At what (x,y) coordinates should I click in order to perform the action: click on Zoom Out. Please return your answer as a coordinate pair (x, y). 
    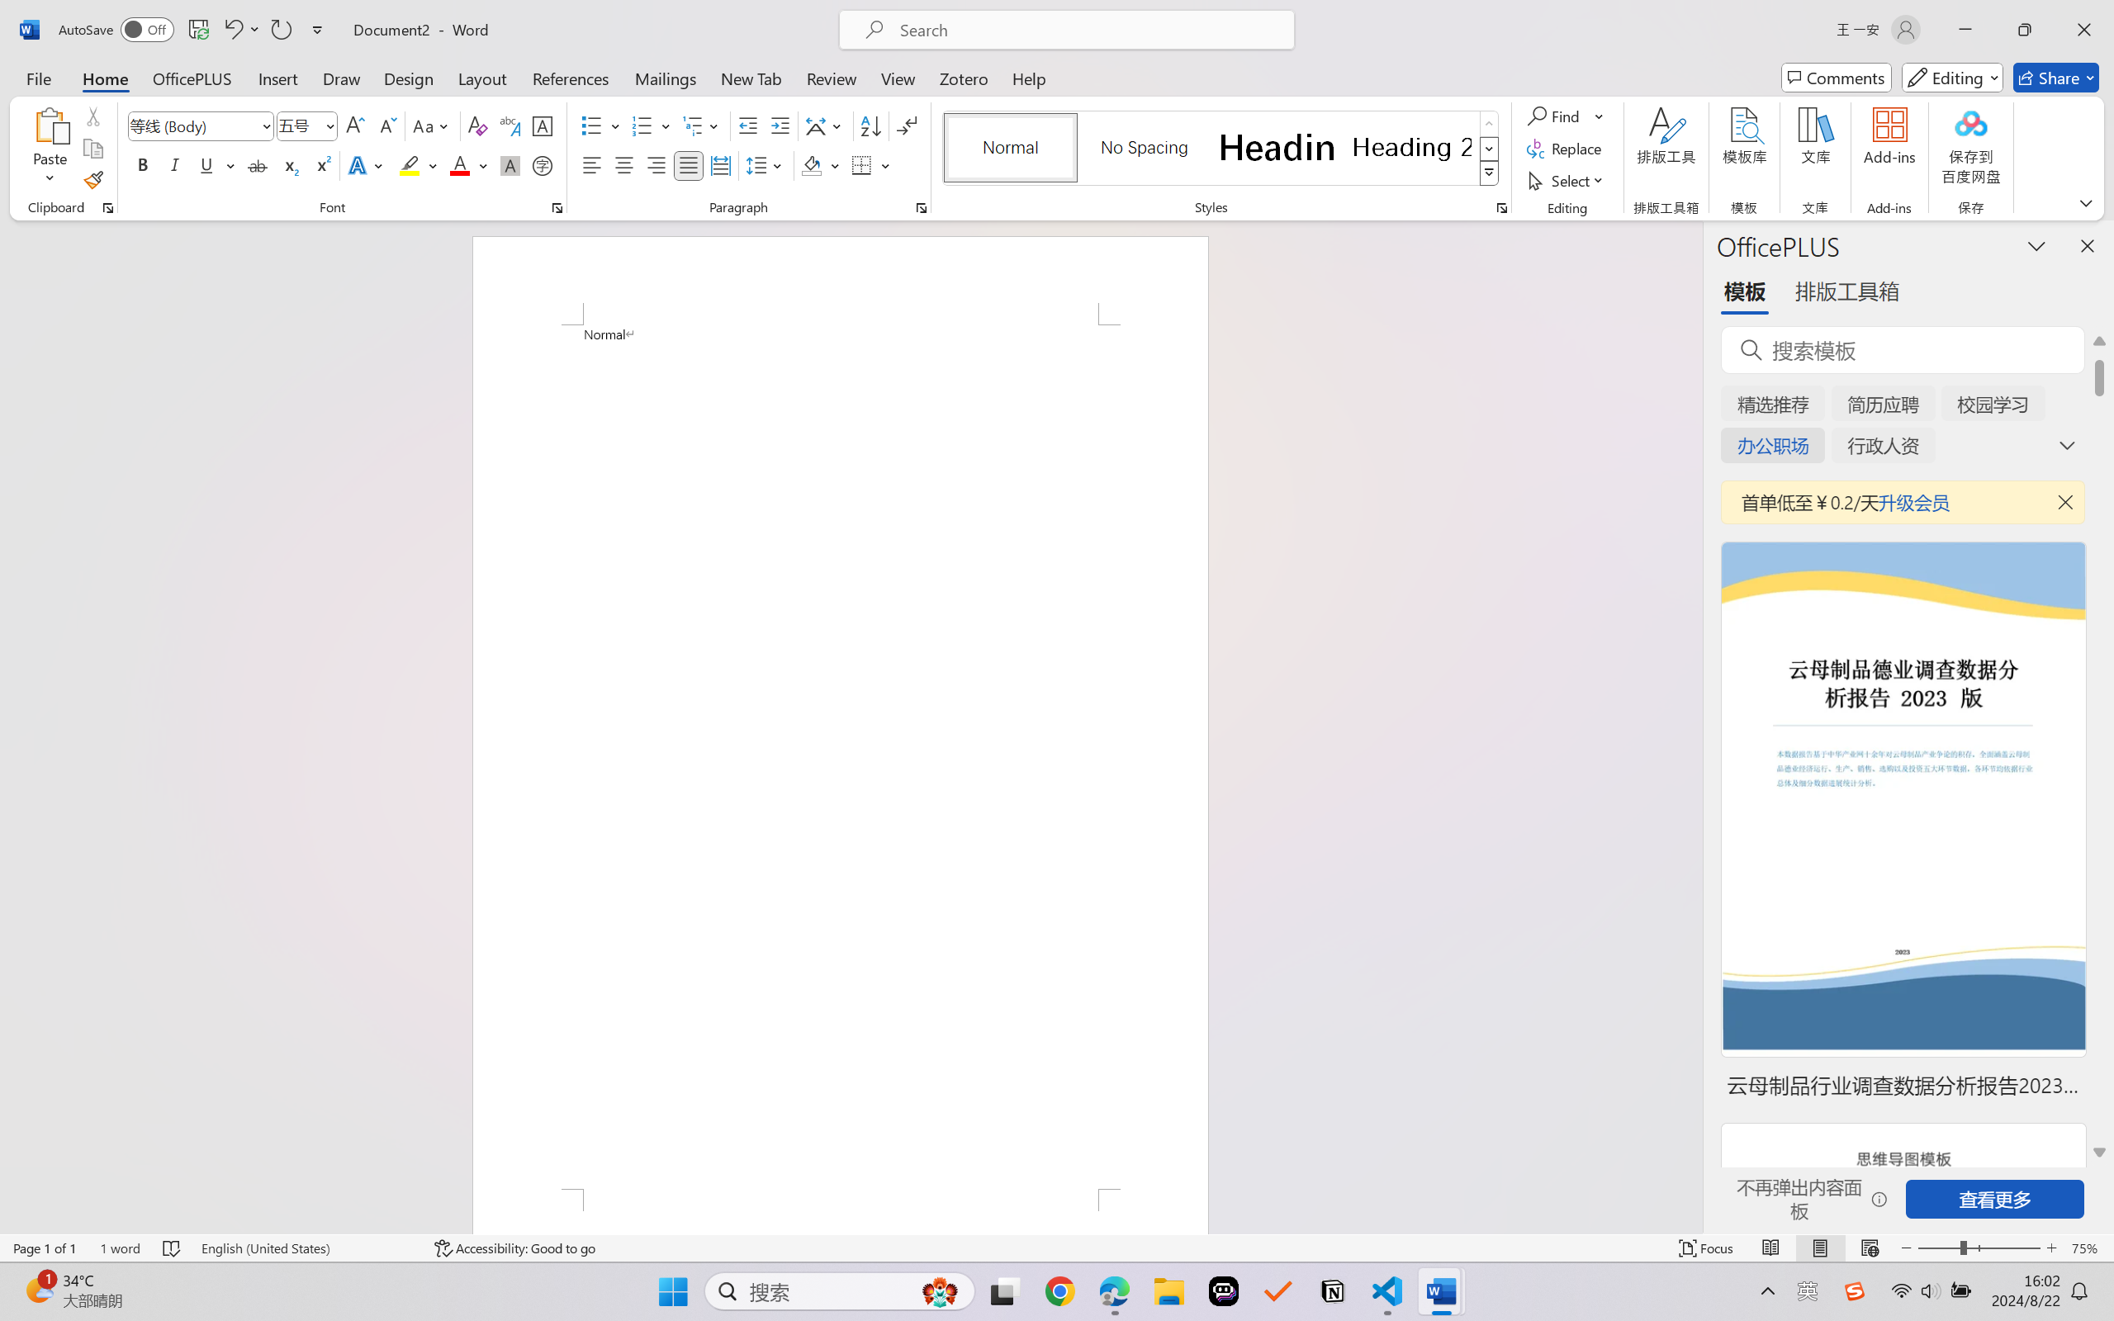
    Looking at the image, I should click on (1938, 1248).